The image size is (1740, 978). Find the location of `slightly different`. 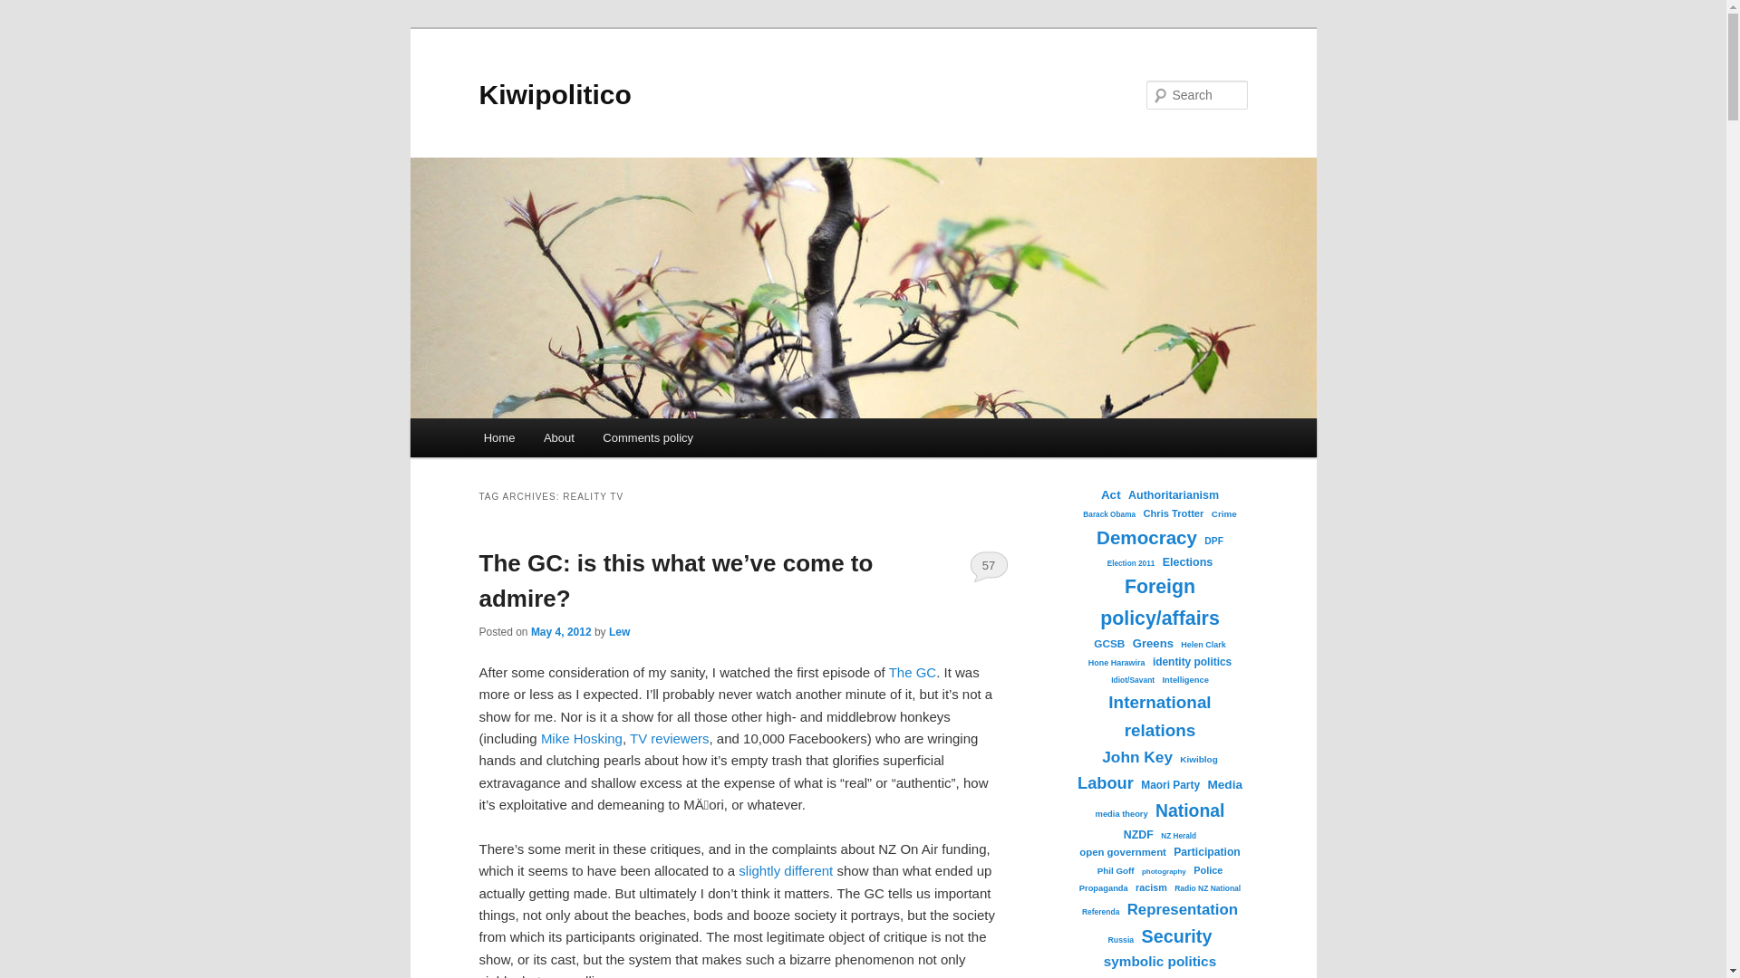

slightly different is located at coordinates (785, 869).